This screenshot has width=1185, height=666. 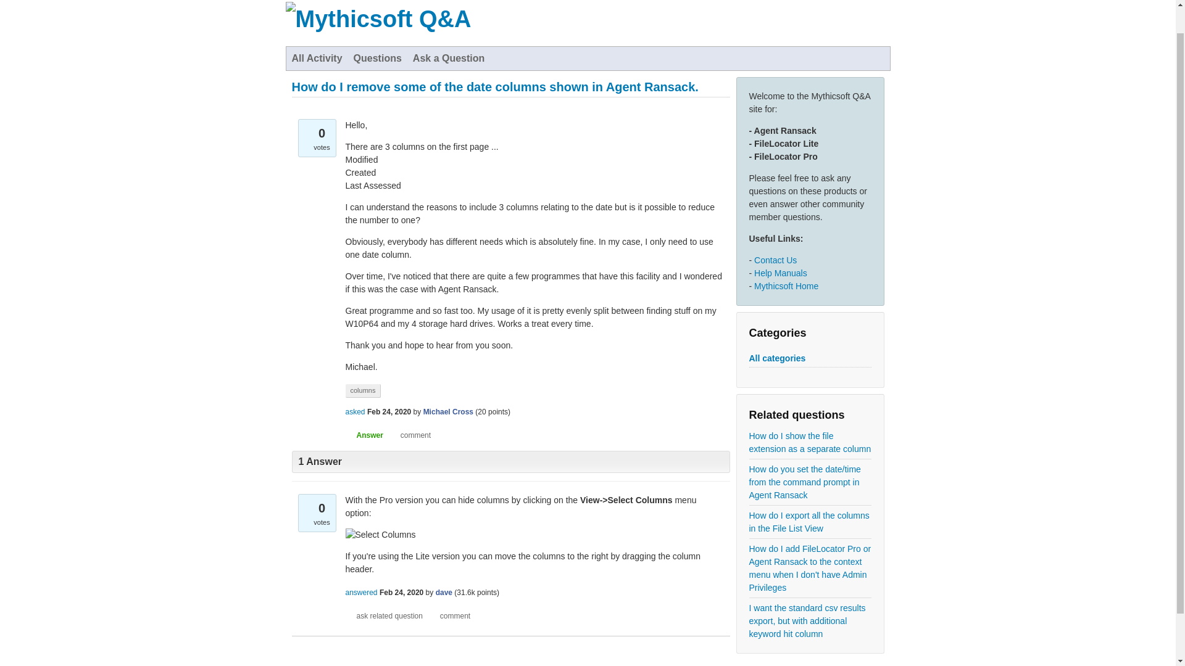 I want to click on Add a comment on this answer, so click(x=449, y=615).